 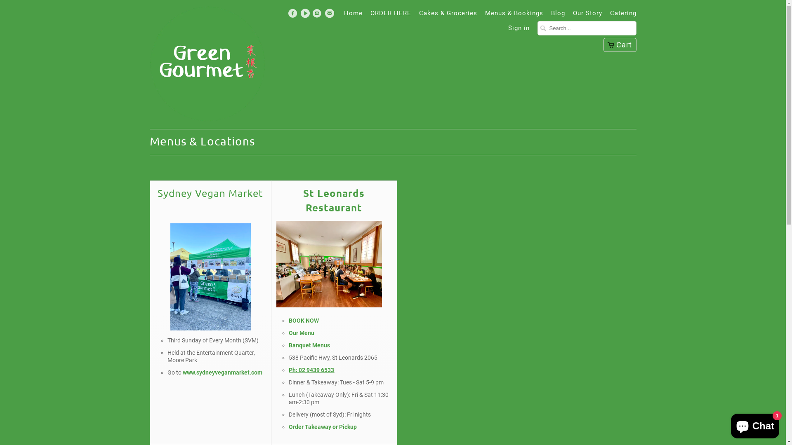 I want to click on St Leonards Restaurant, so click(x=334, y=200).